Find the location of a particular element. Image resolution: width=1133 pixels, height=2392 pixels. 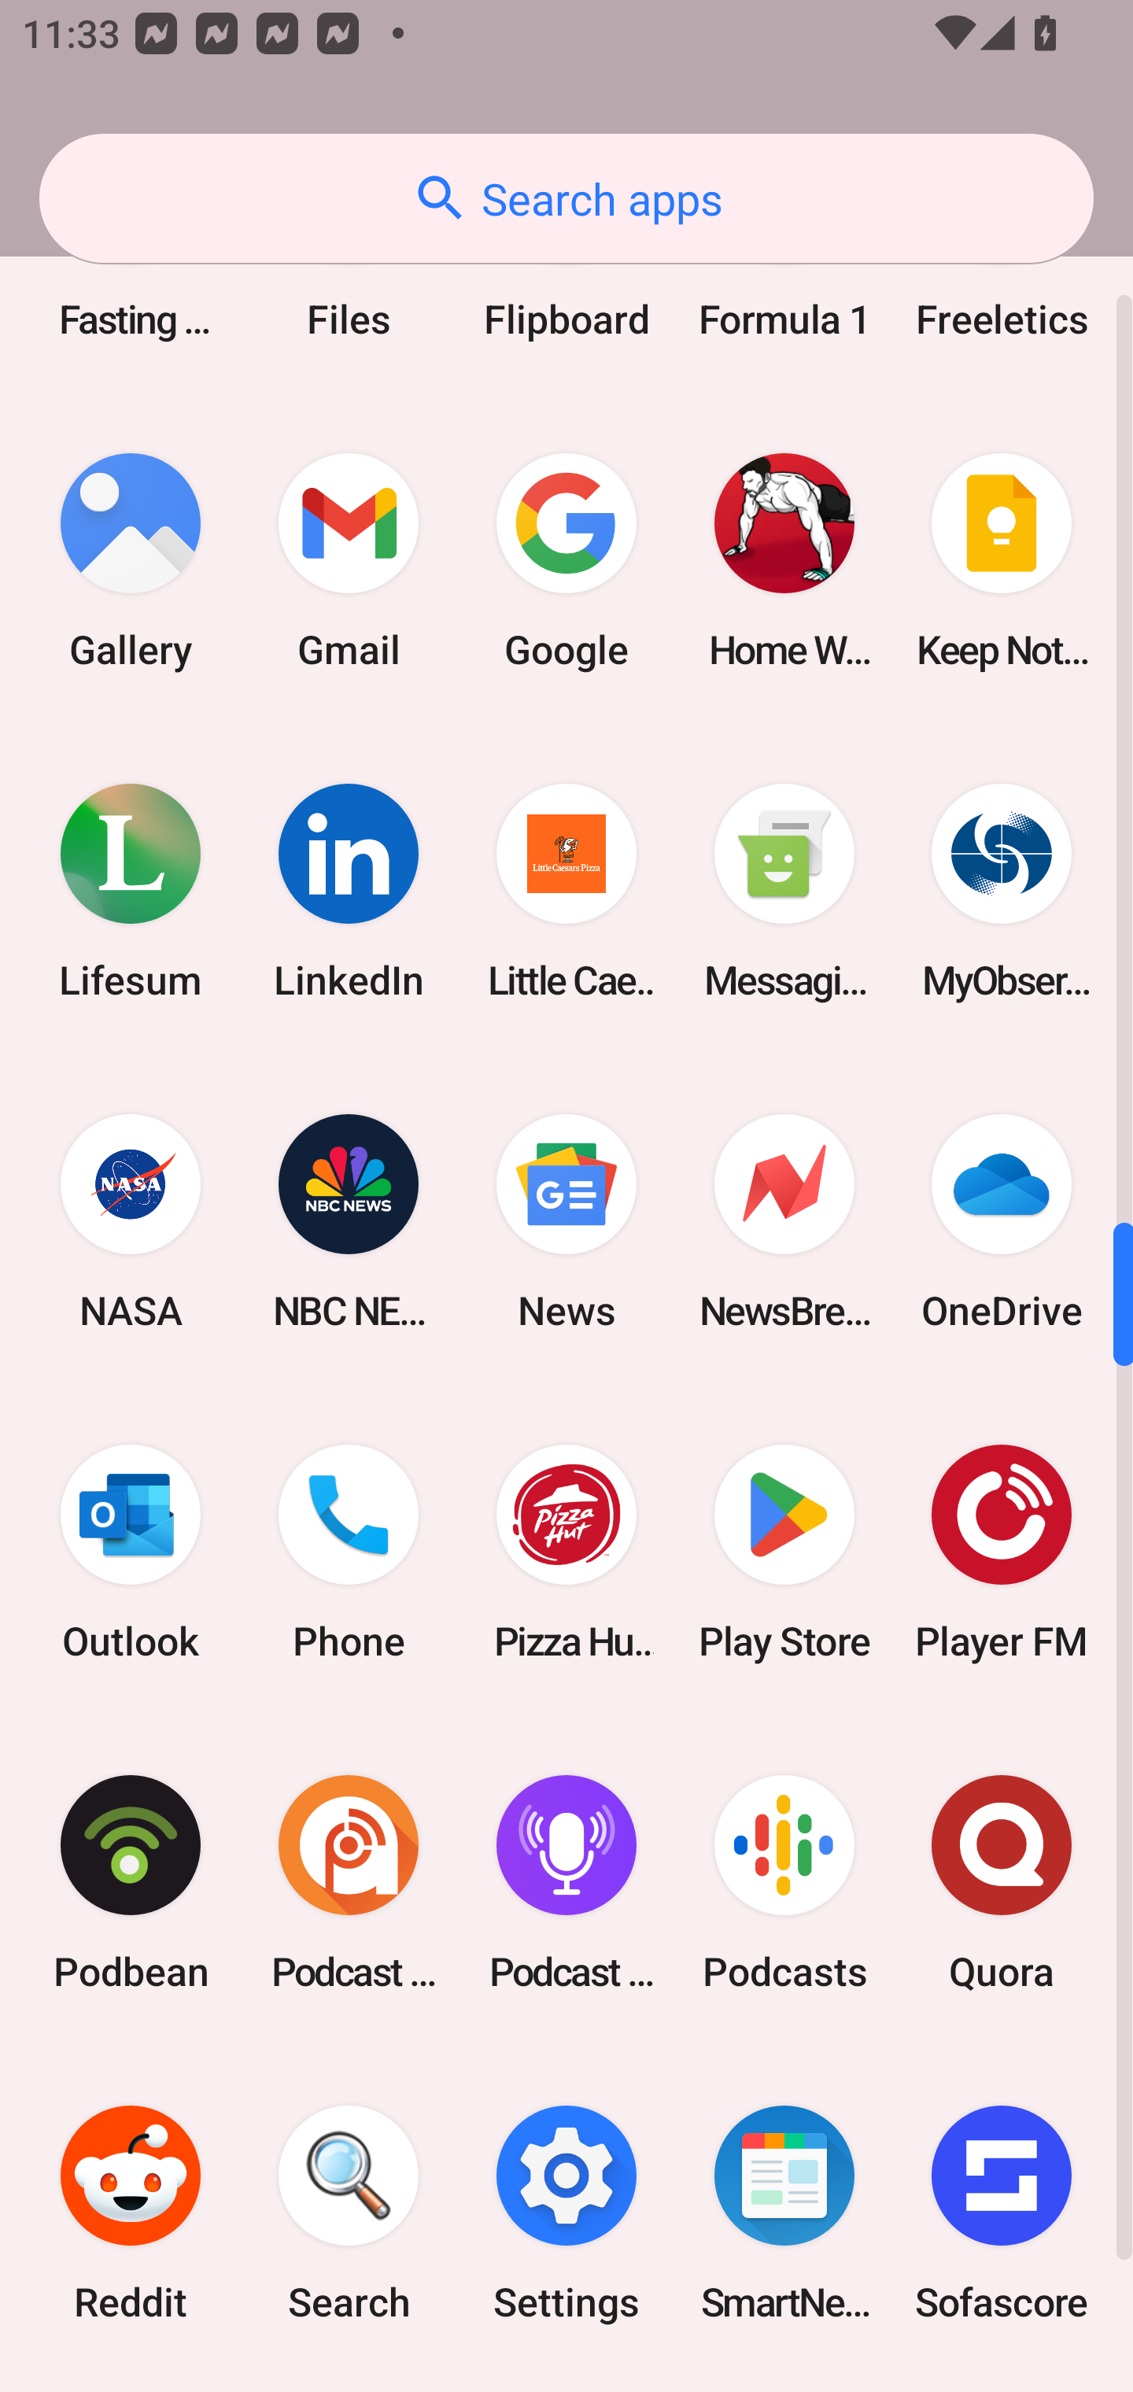

Settings is located at coordinates (566, 2213).